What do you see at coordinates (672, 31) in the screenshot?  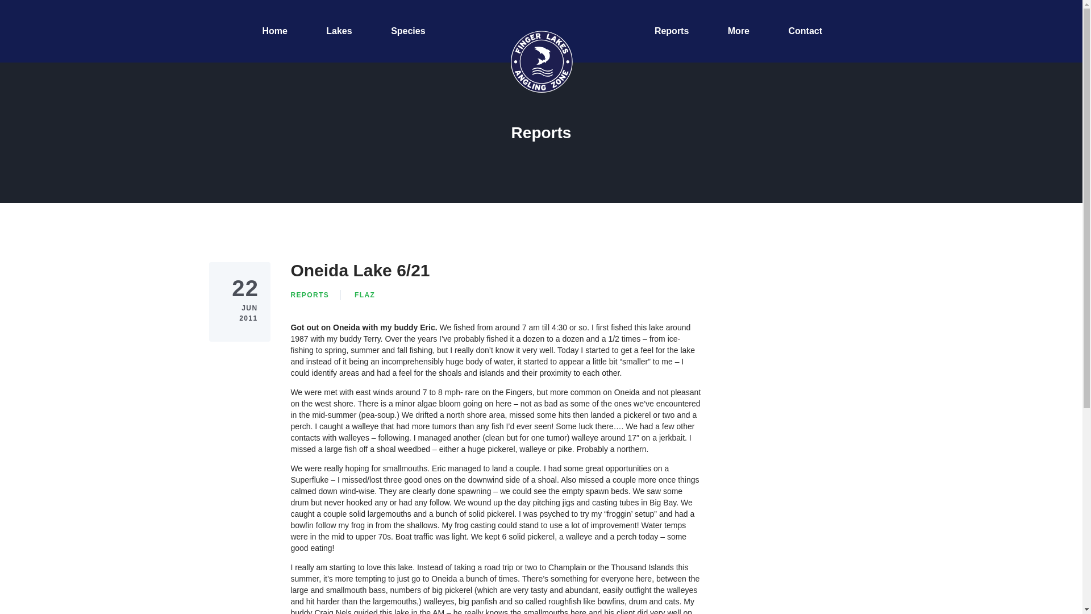 I see `Reports` at bounding box center [672, 31].